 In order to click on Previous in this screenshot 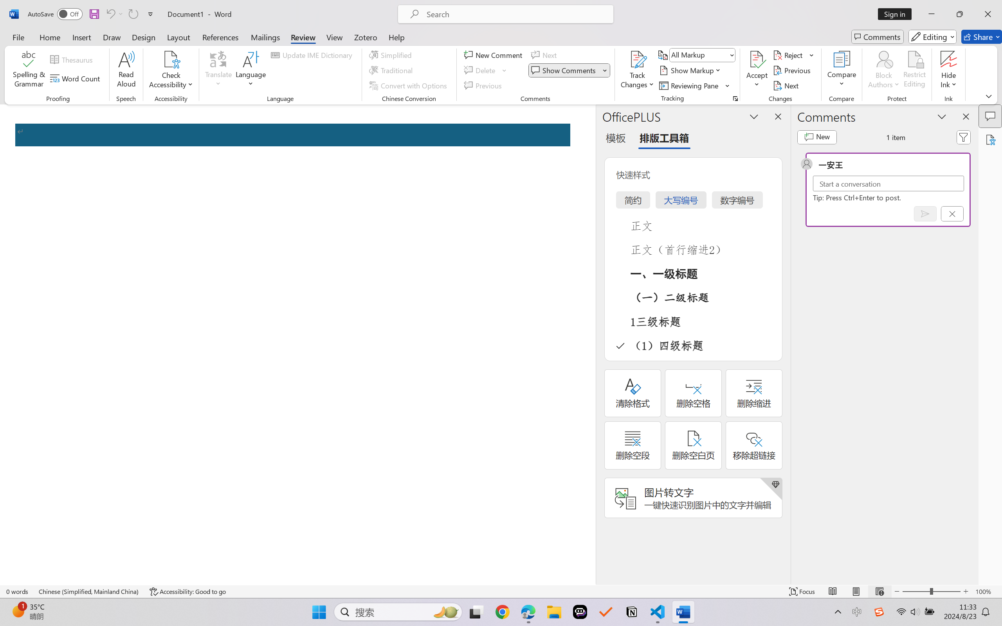, I will do `click(793, 70)`.